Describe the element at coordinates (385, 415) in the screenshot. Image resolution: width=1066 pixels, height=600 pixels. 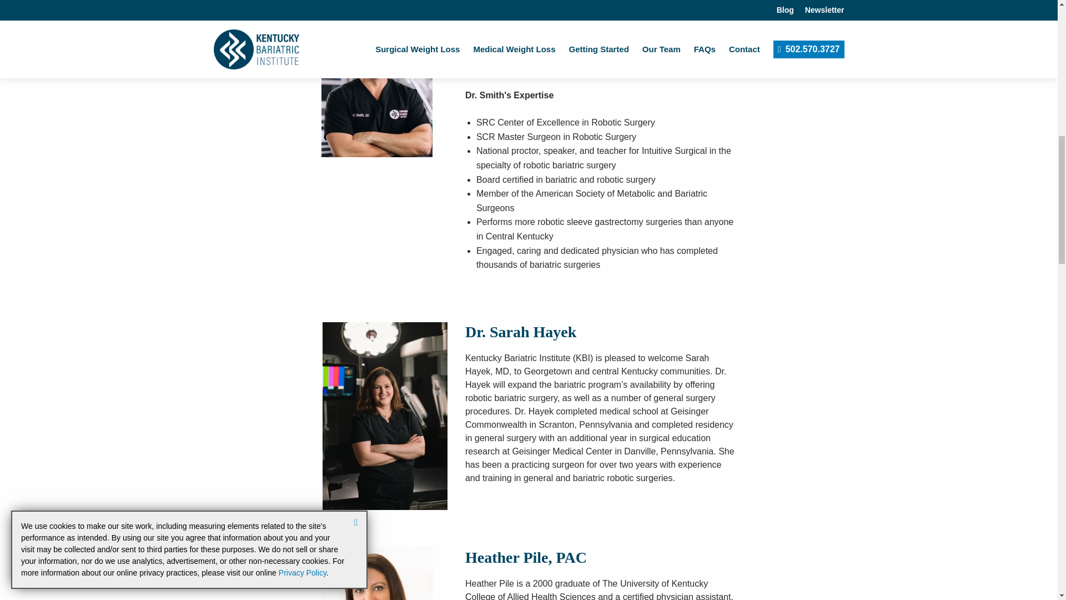
I see `Dr. Sarah Hayek` at that location.